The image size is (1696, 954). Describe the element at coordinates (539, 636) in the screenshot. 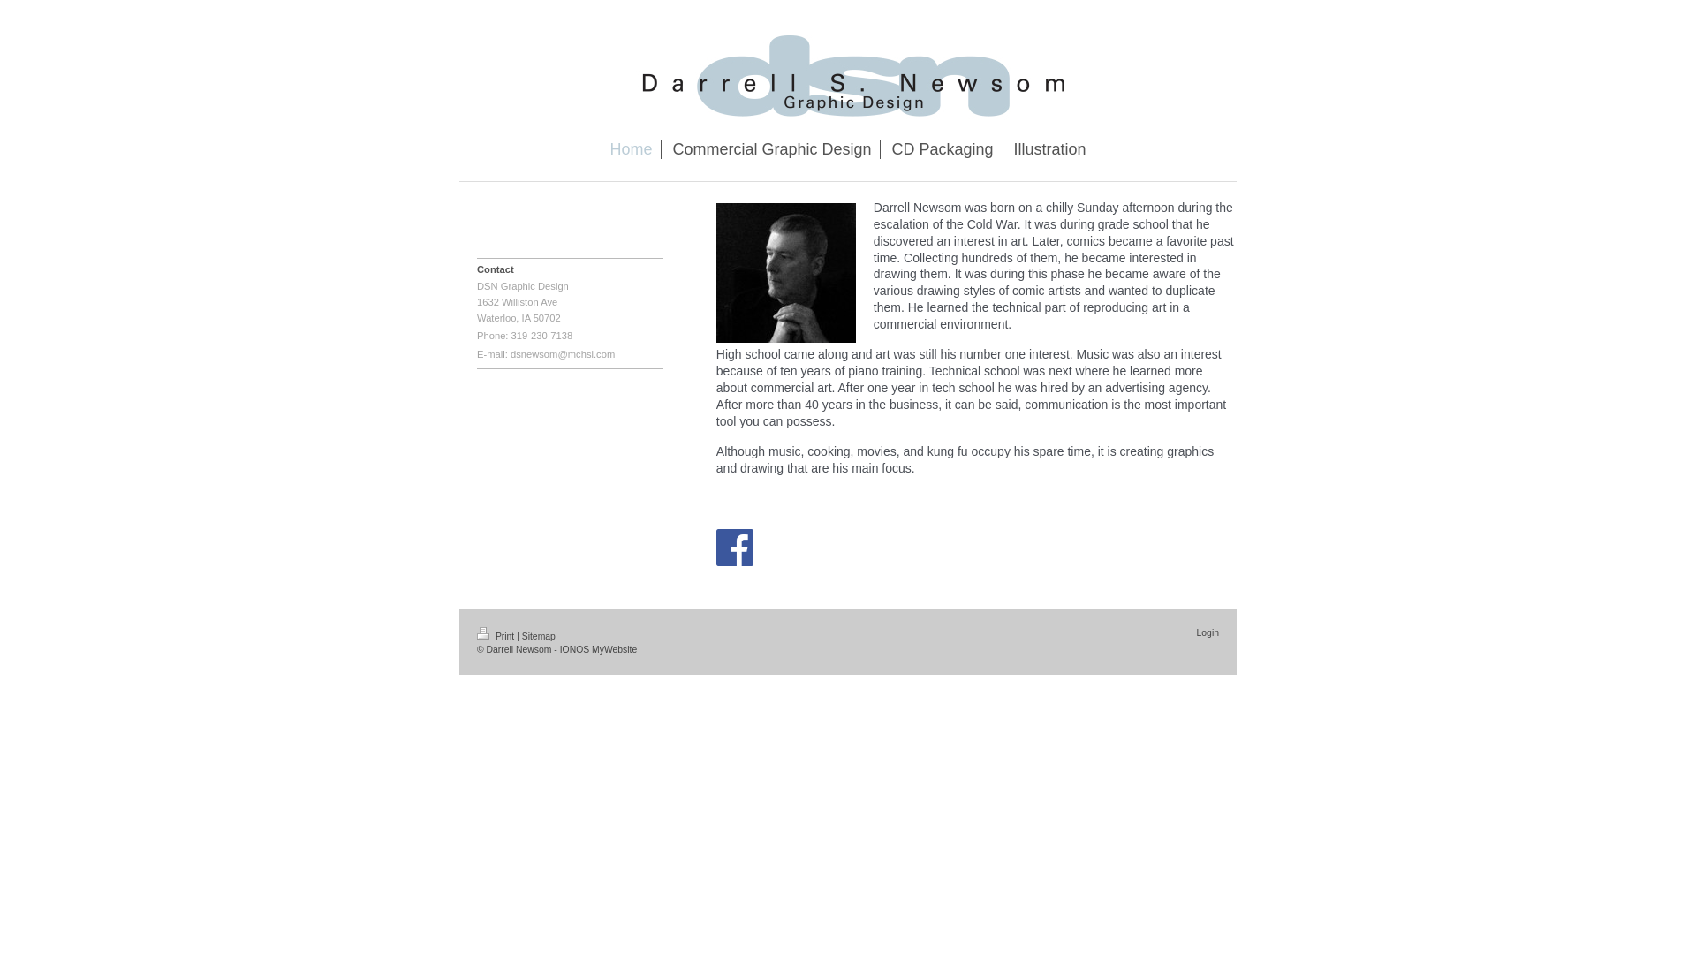

I see `Sitemap` at that location.